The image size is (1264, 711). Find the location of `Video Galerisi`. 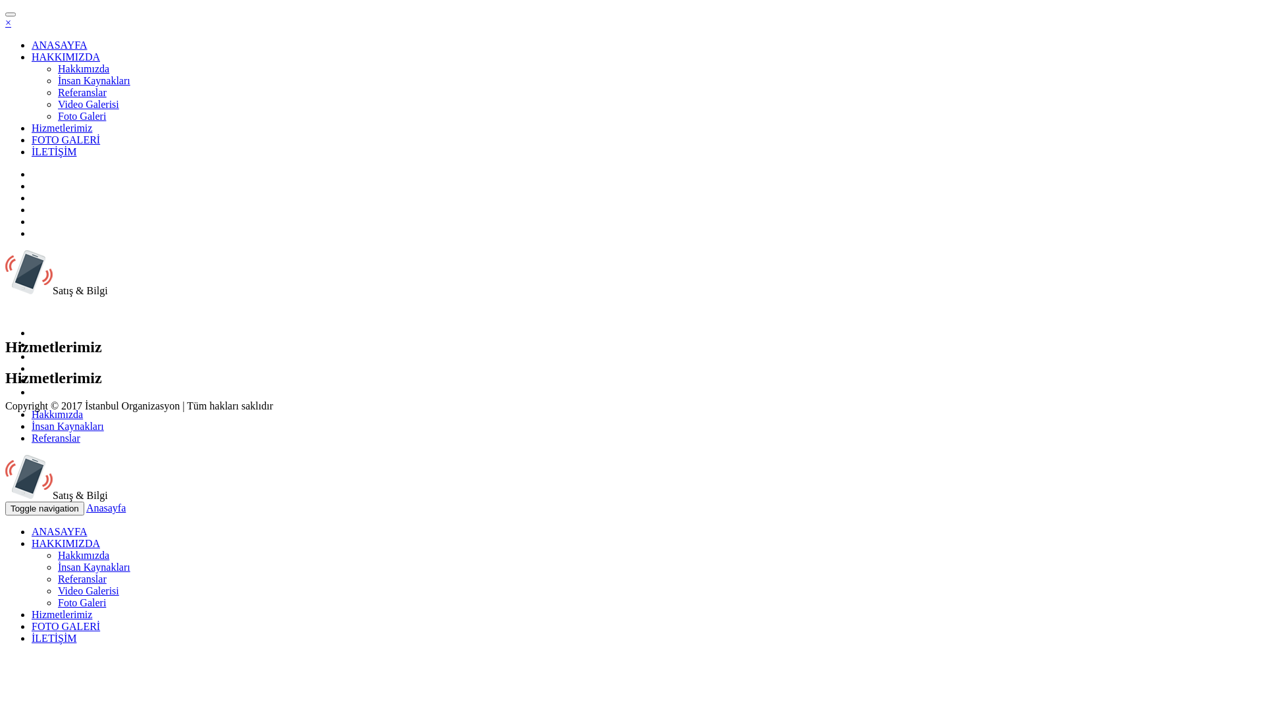

Video Galerisi is located at coordinates (88, 591).